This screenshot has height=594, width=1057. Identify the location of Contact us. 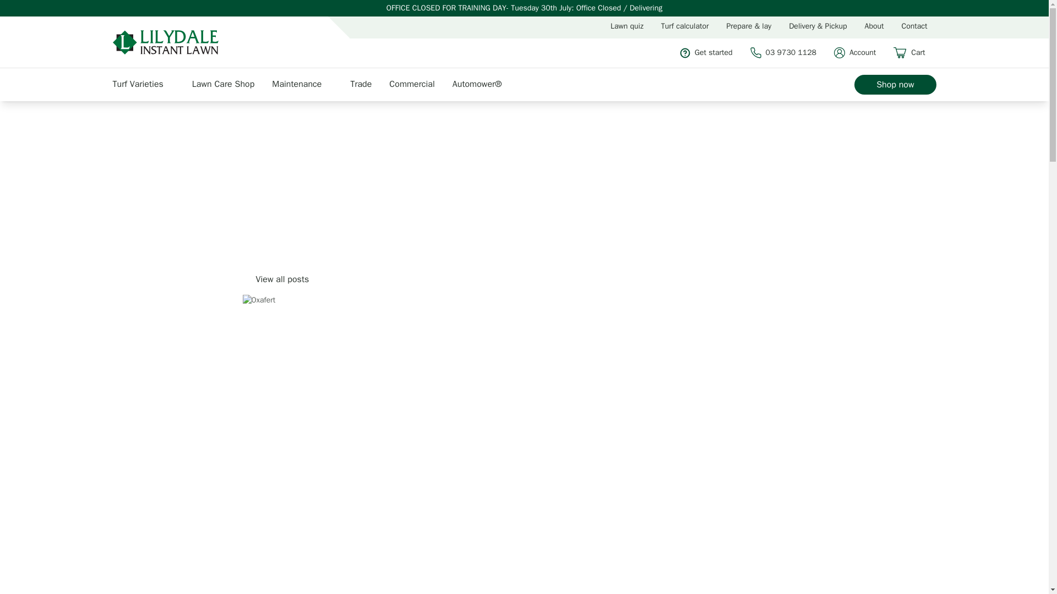
(915, 26).